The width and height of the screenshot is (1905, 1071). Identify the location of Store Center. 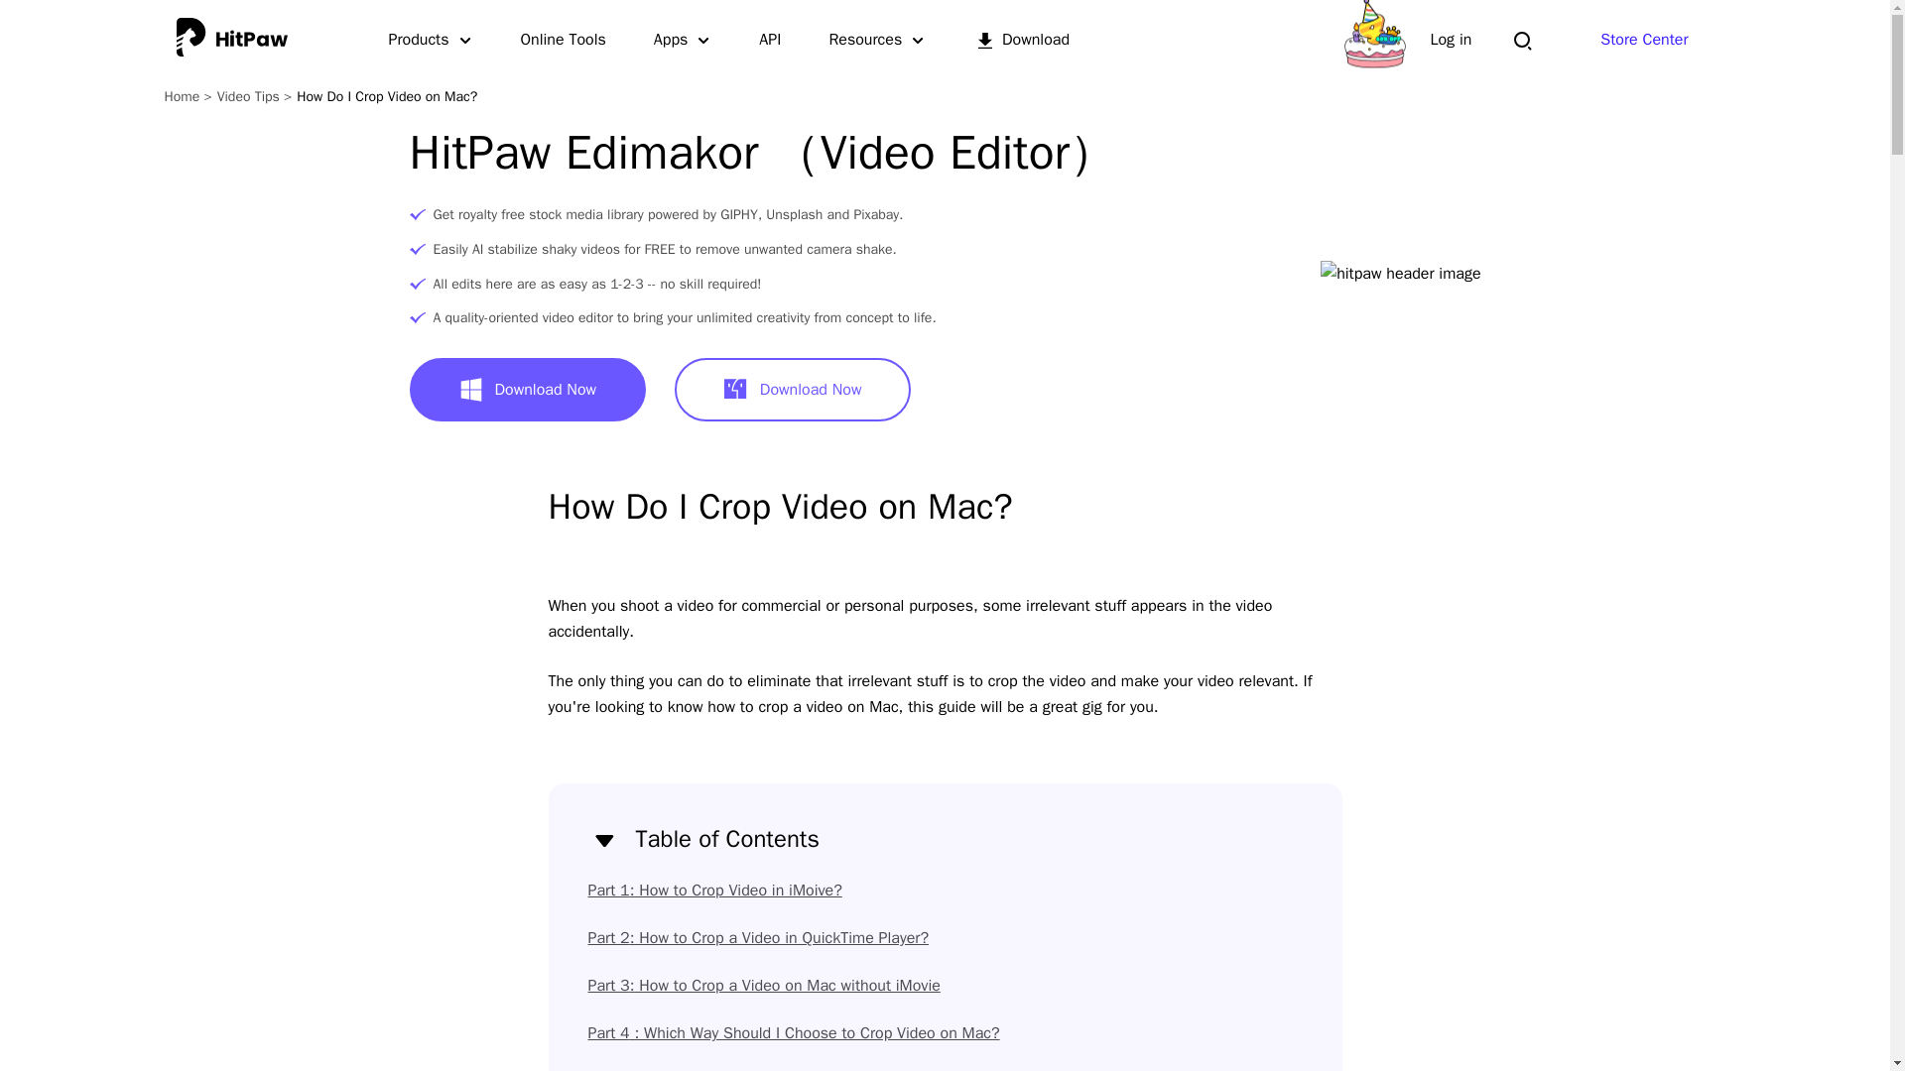
(1643, 40).